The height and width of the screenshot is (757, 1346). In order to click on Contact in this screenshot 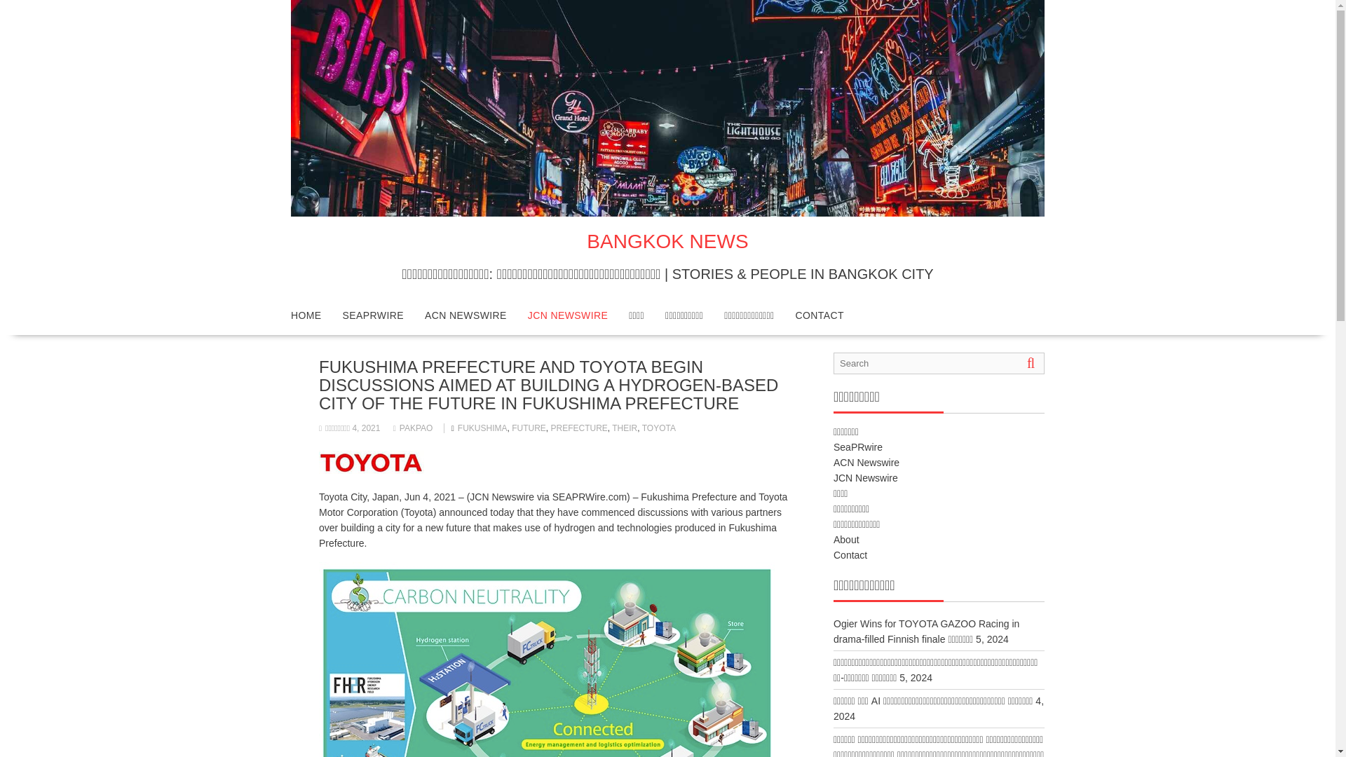, I will do `click(850, 555)`.